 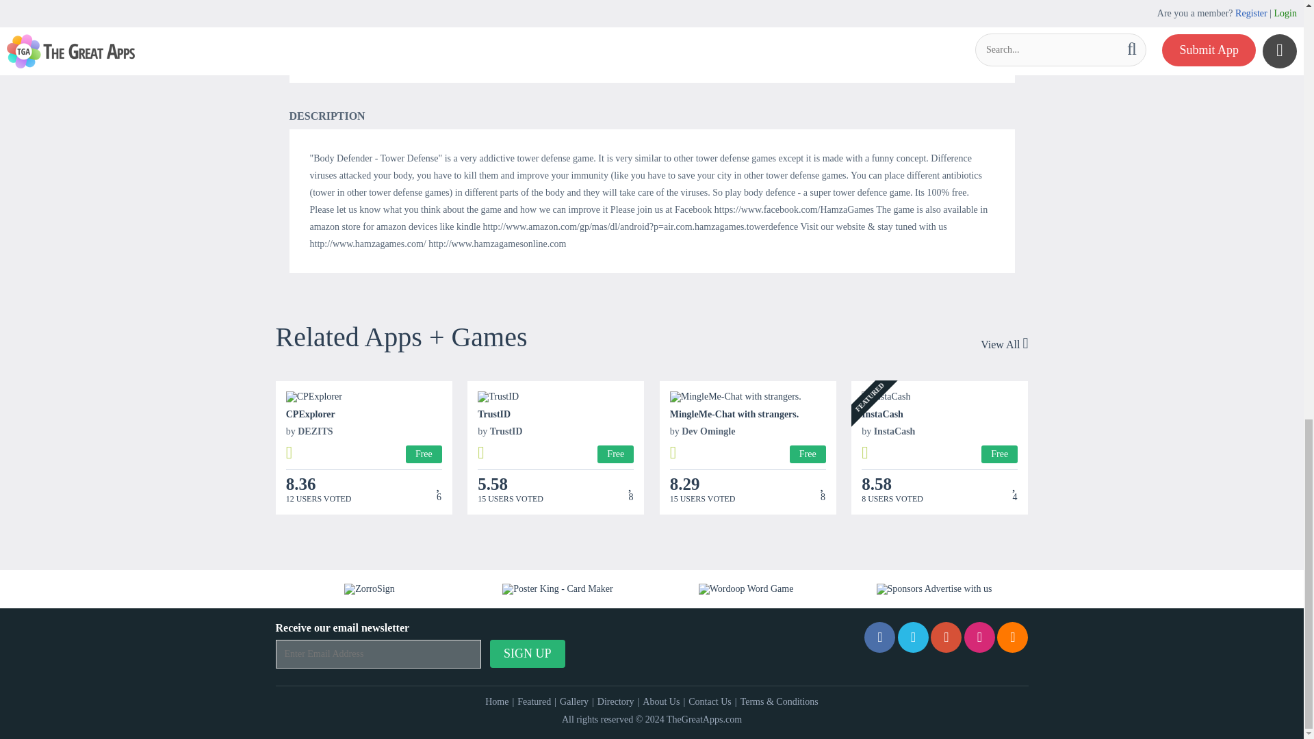 What do you see at coordinates (946, 637) in the screenshot?
I see `Pinterest` at bounding box center [946, 637].